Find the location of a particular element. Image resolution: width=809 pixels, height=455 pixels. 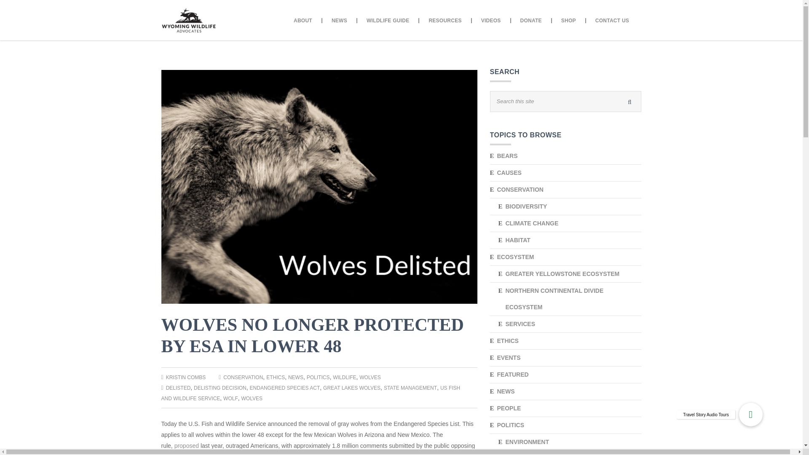

CONSERVATION is located at coordinates (243, 377).